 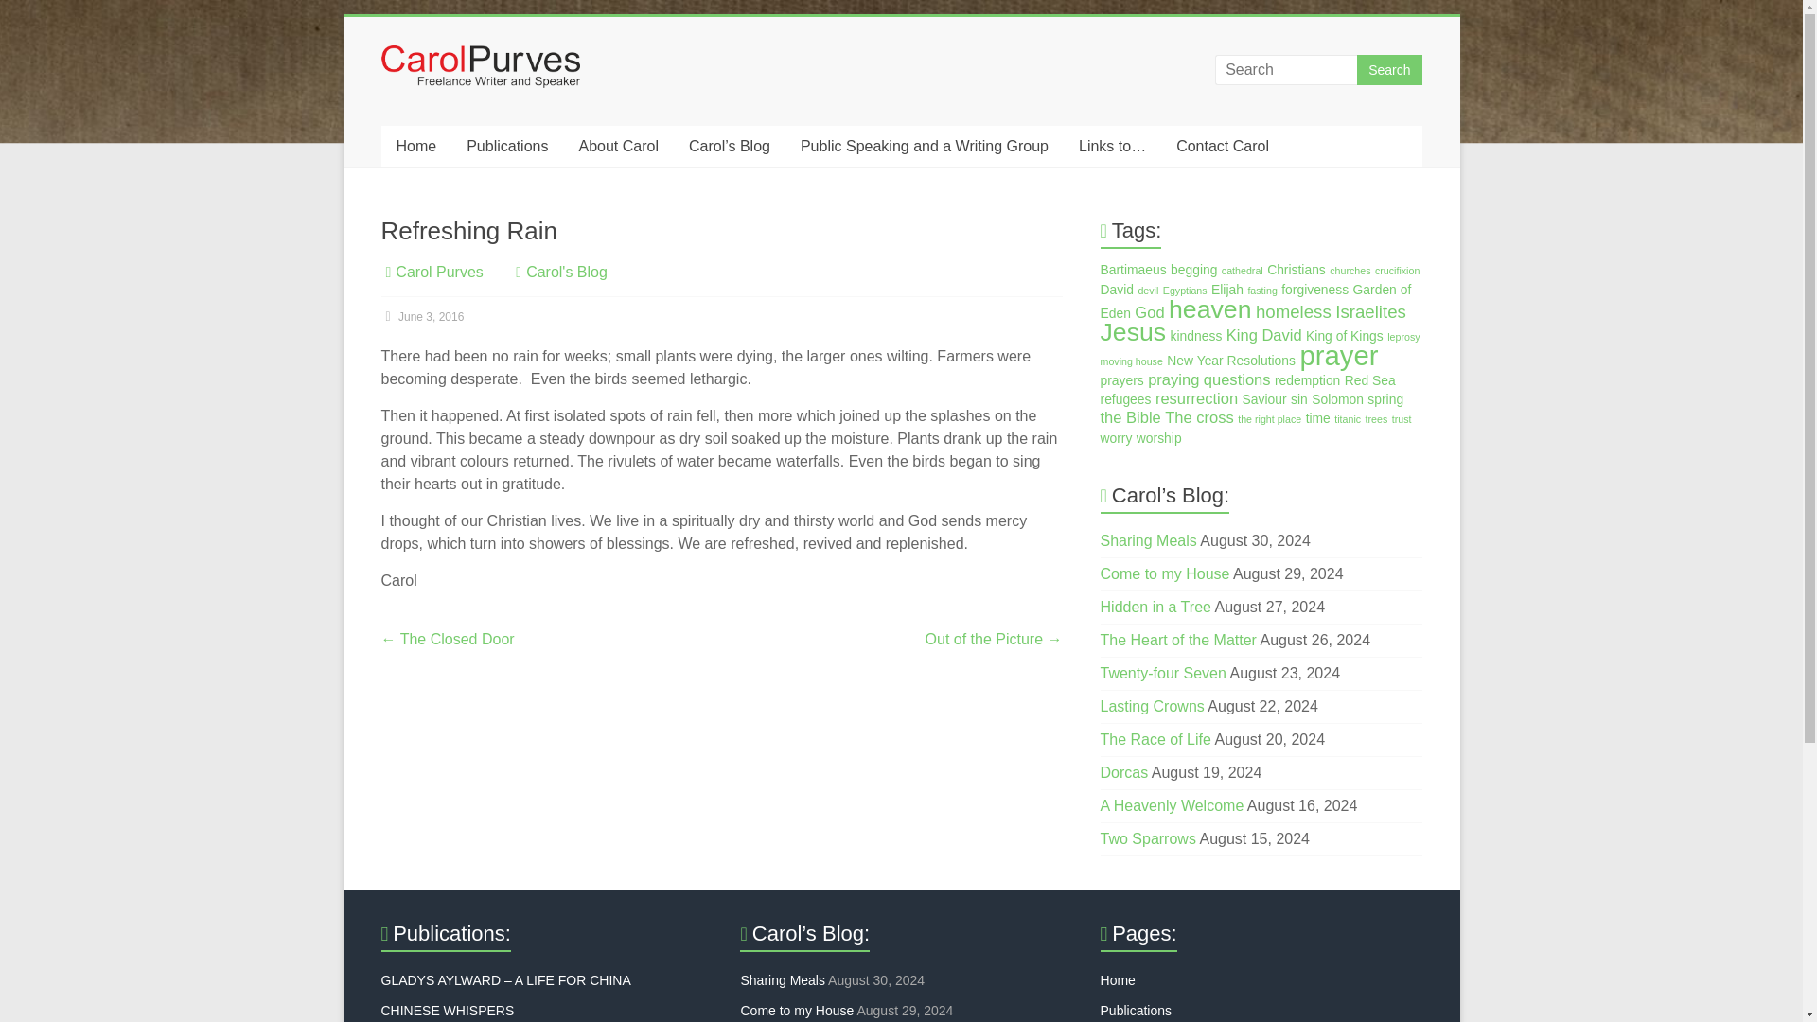 I want to click on homeless, so click(x=1293, y=311).